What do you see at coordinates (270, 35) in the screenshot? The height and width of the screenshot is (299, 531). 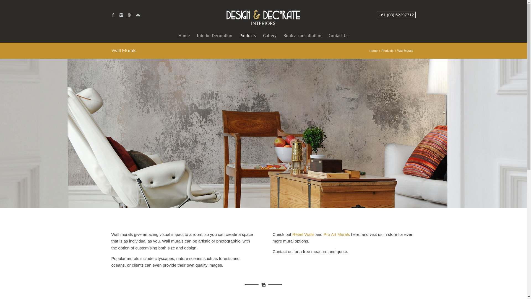 I see `Gallery` at bounding box center [270, 35].